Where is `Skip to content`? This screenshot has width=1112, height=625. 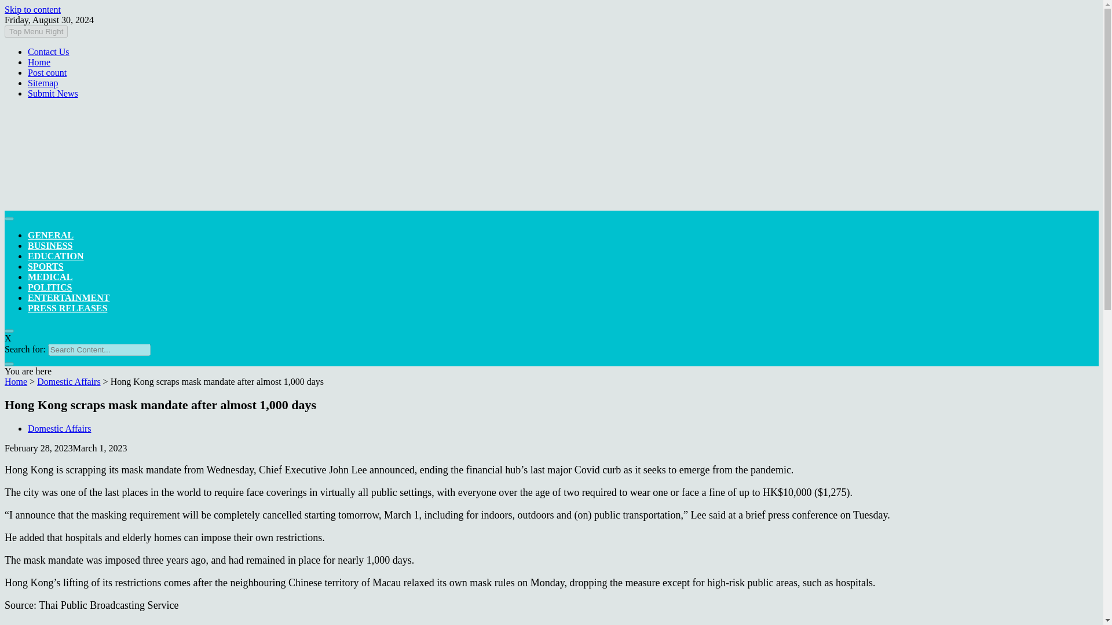
Skip to content is located at coordinates (32, 9).